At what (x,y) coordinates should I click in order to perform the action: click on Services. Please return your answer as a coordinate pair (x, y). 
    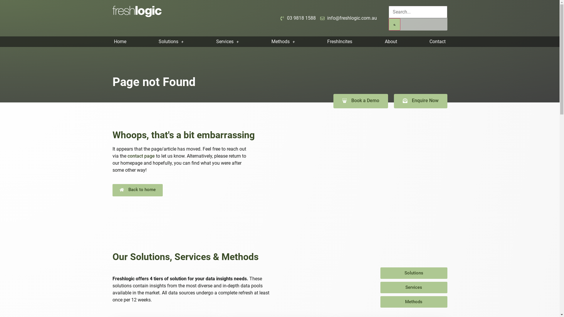
    Looking at the image, I should click on (228, 42).